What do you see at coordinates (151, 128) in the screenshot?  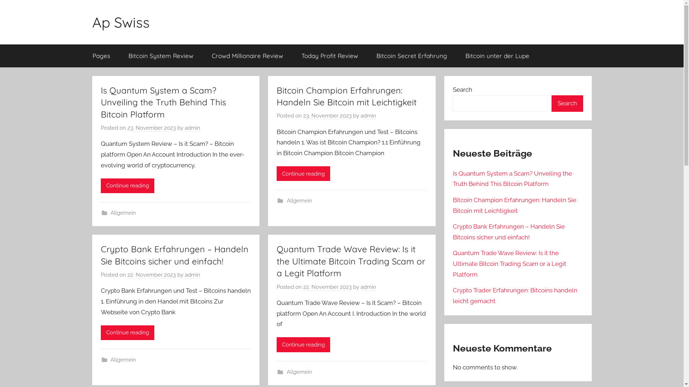 I see `23. November 2023` at bounding box center [151, 128].